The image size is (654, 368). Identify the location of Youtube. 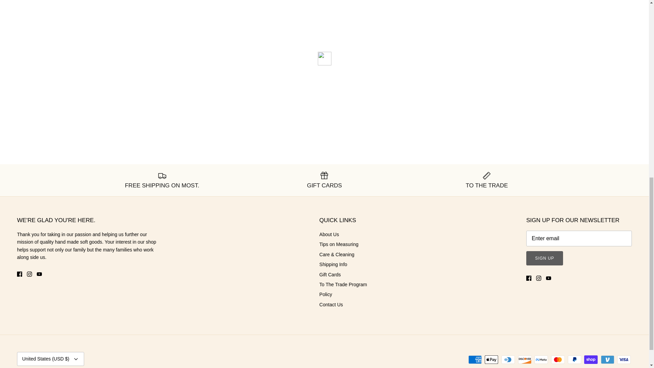
(548, 278).